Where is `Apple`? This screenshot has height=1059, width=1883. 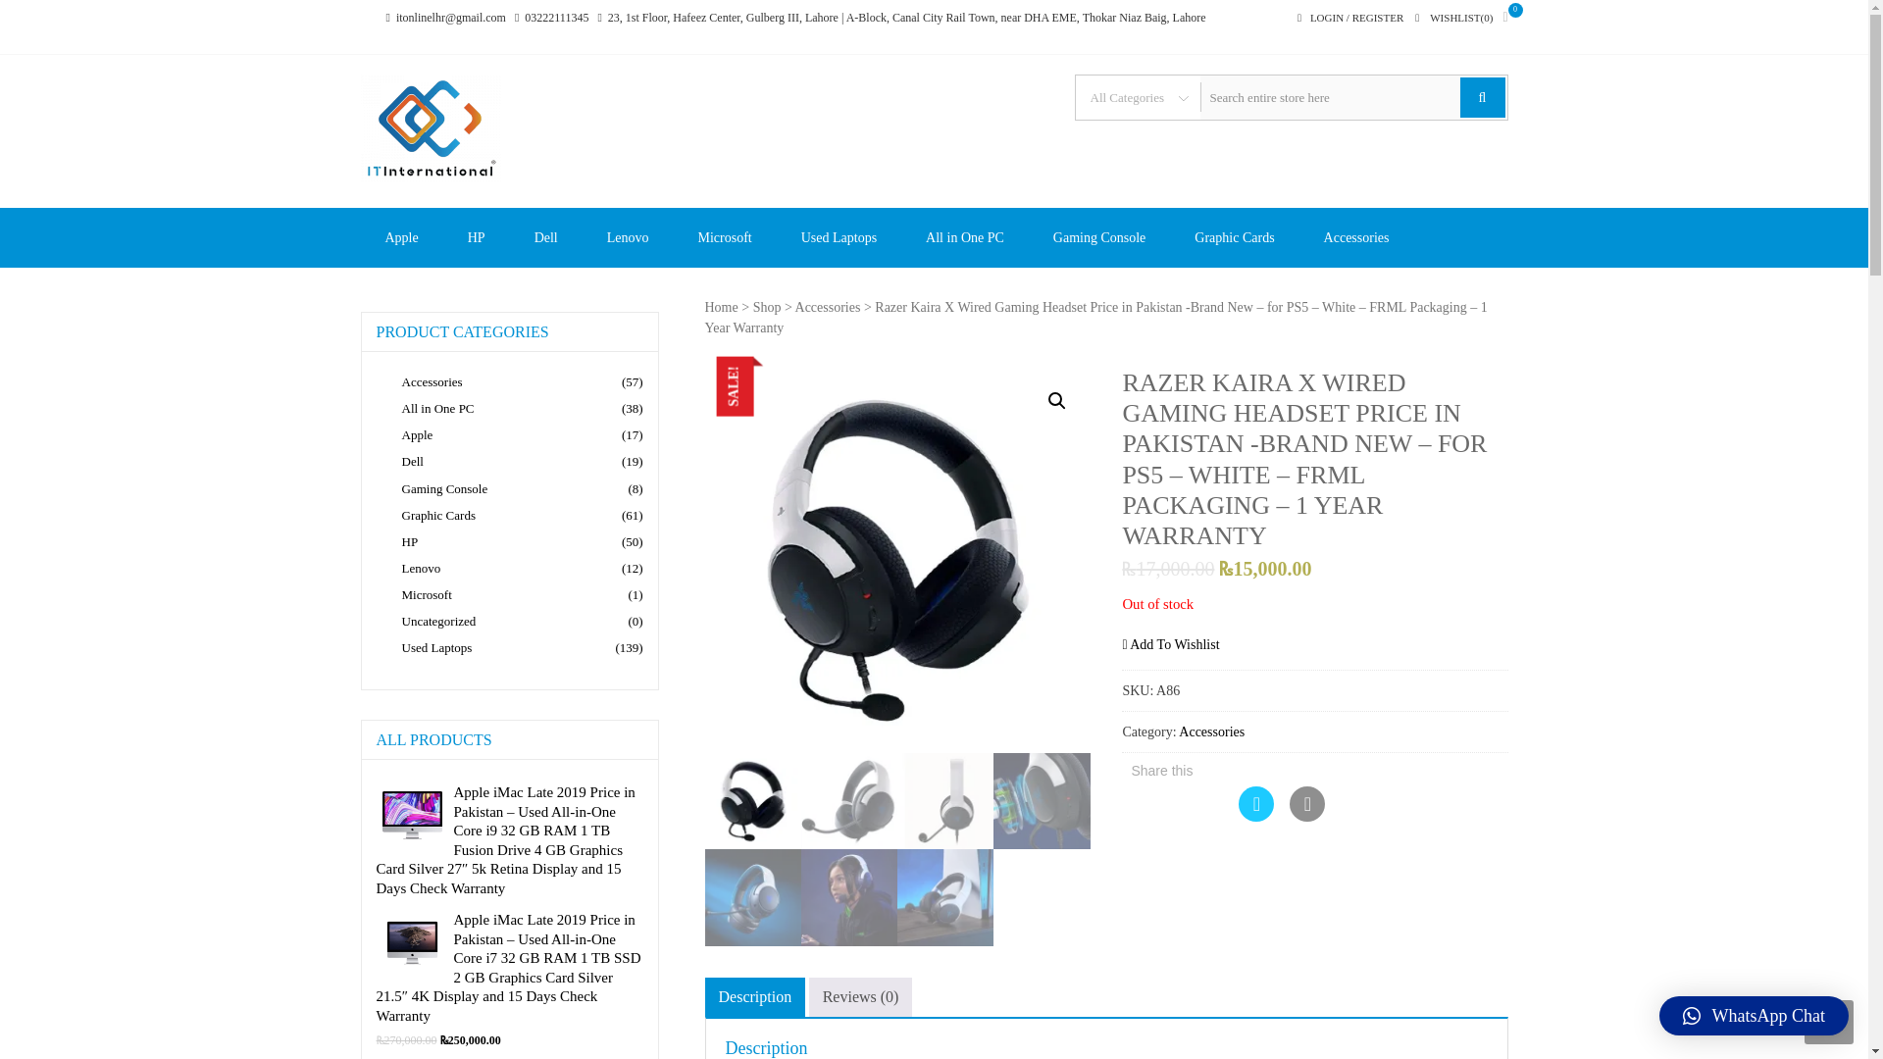 Apple is located at coordinates (402, 237).